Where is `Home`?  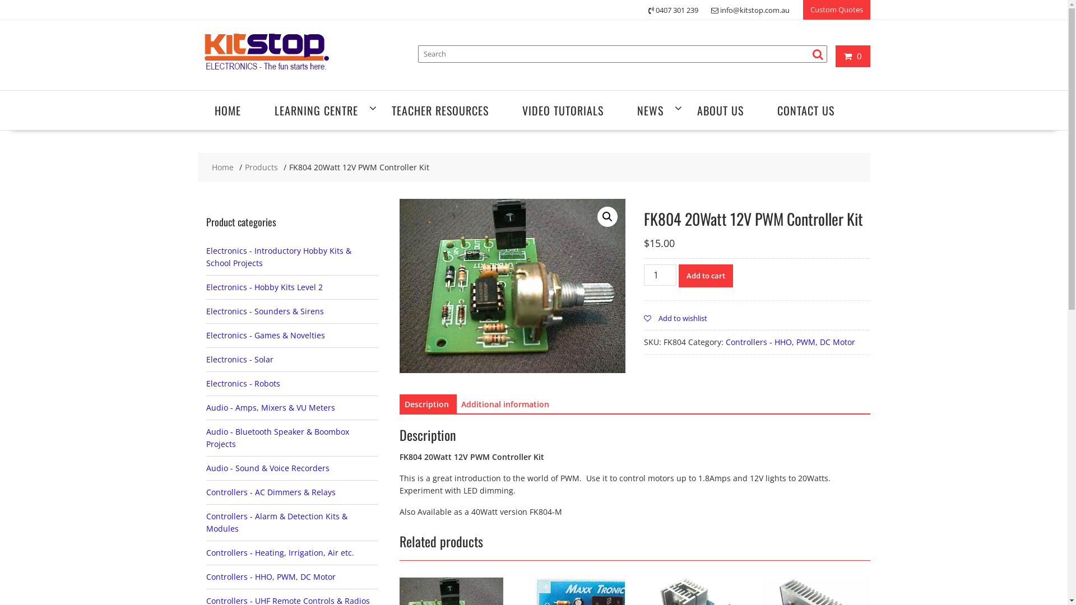
Home is located at coordinates (223, 167).